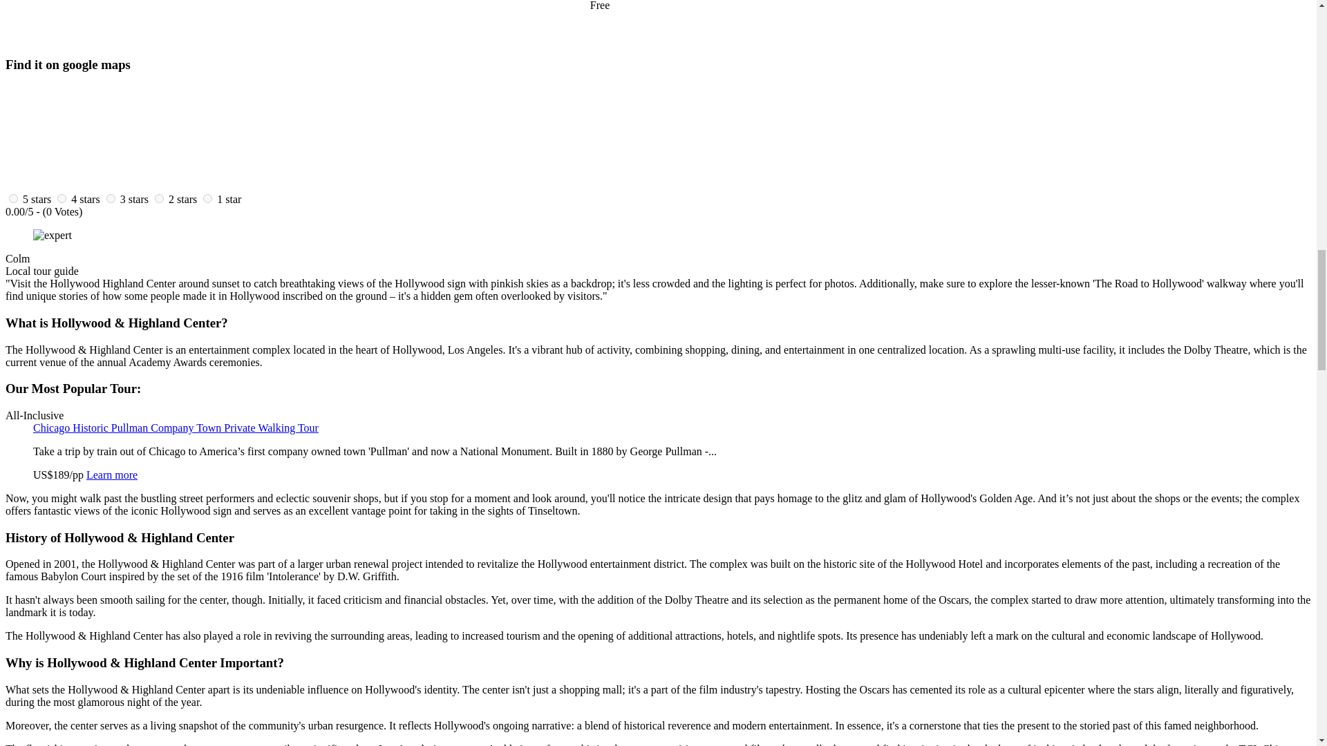 This screenshot has width=1327, height=746. What do you see at coordinates (37, 199) in the screenshot?
I see `5 stars` at bounding box center [37, 199].